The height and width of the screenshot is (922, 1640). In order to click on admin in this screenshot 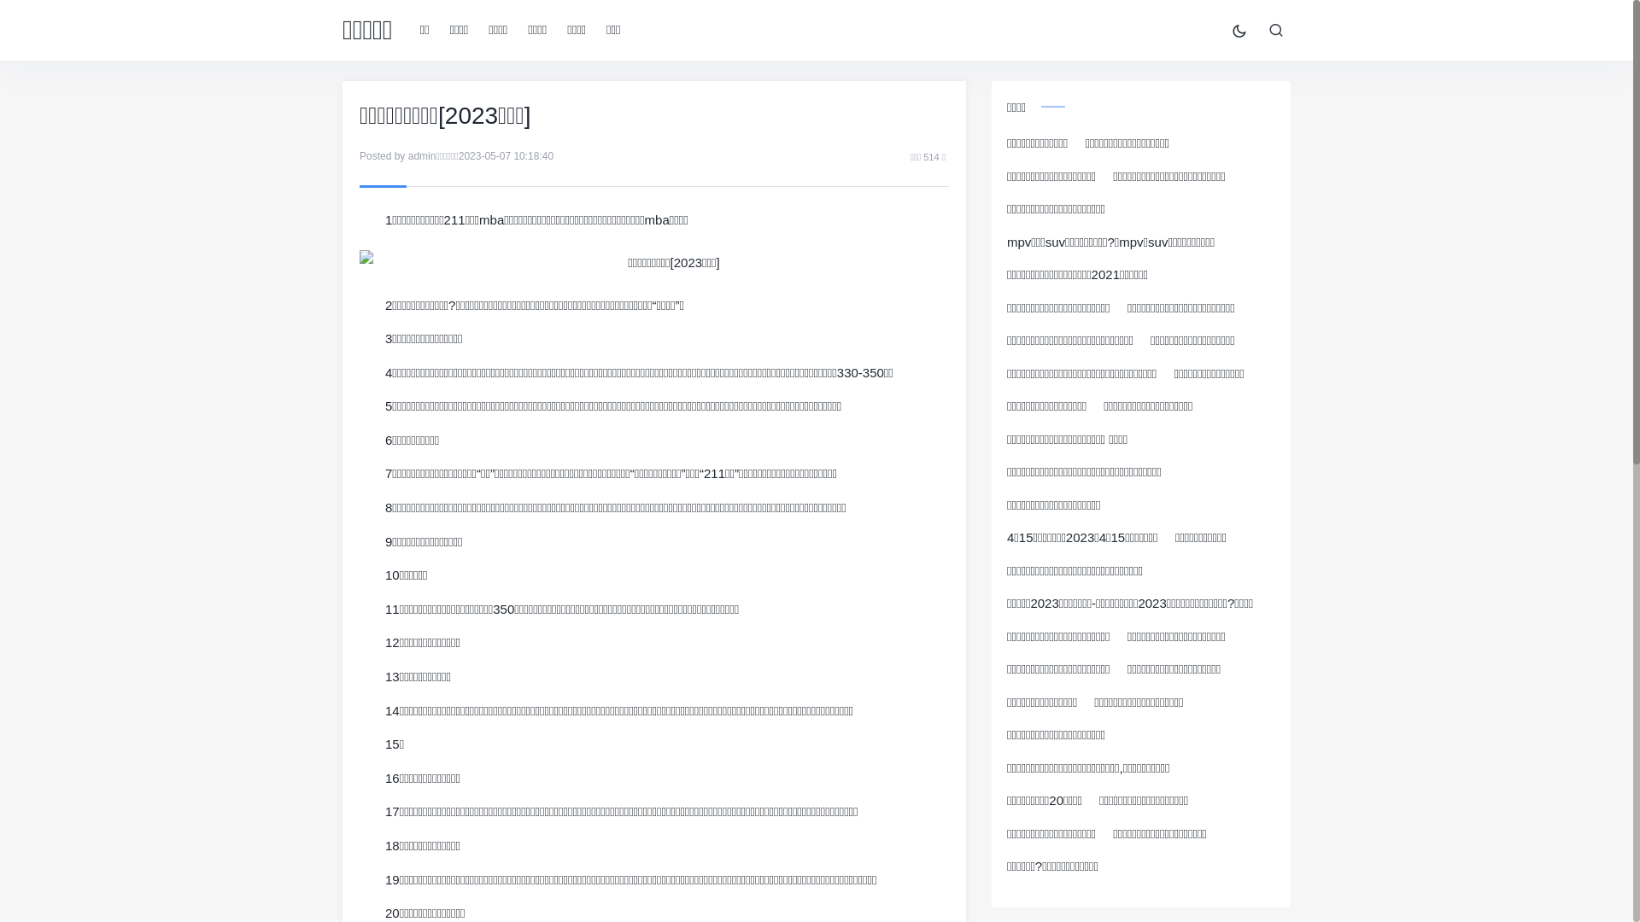, I will do `click(422, 156)`.